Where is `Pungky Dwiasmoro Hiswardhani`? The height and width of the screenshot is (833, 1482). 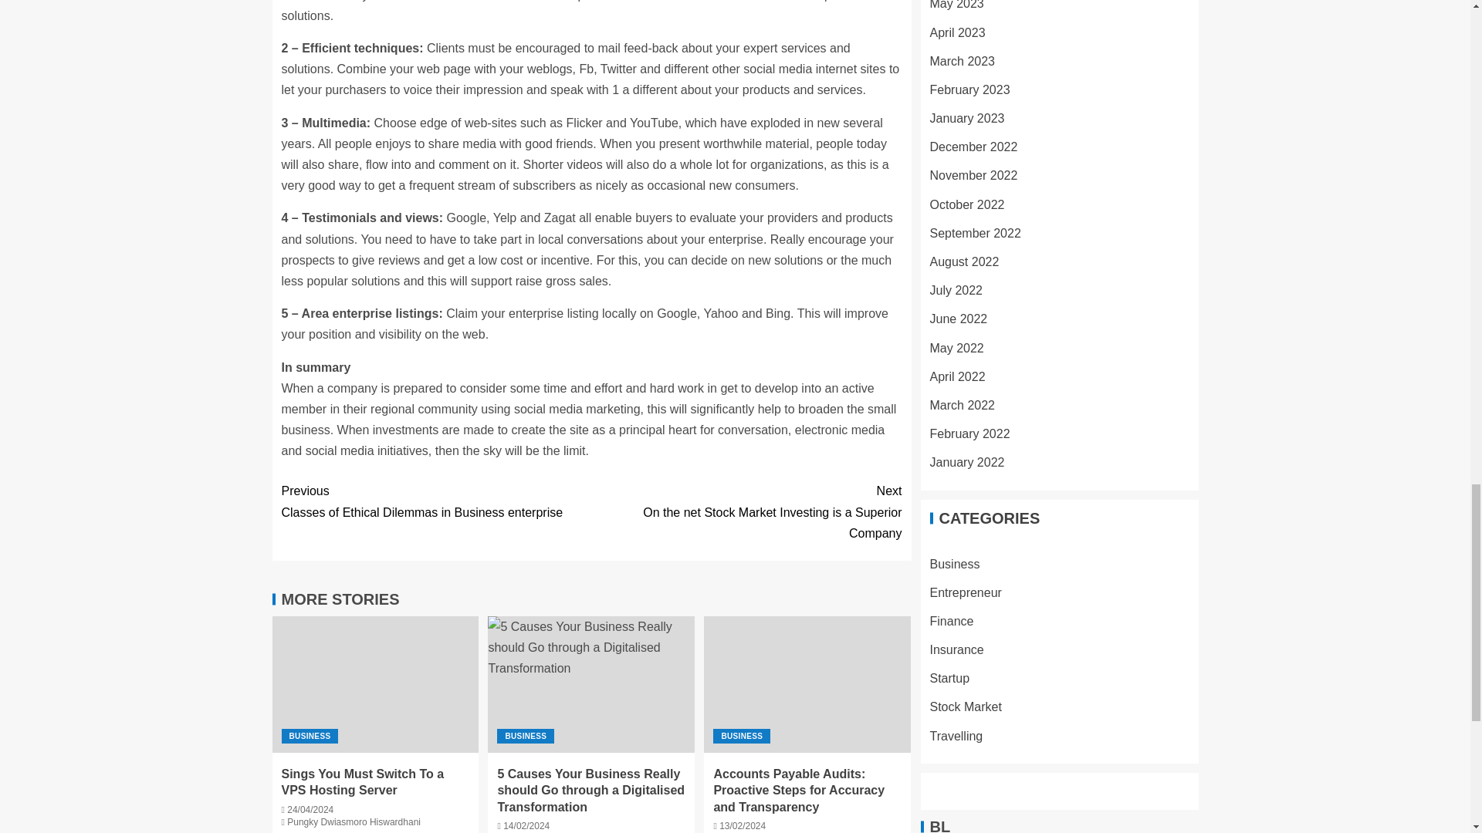 Pungky Dwiasmoro Hiswardhani is located at coordinates (746, 512).